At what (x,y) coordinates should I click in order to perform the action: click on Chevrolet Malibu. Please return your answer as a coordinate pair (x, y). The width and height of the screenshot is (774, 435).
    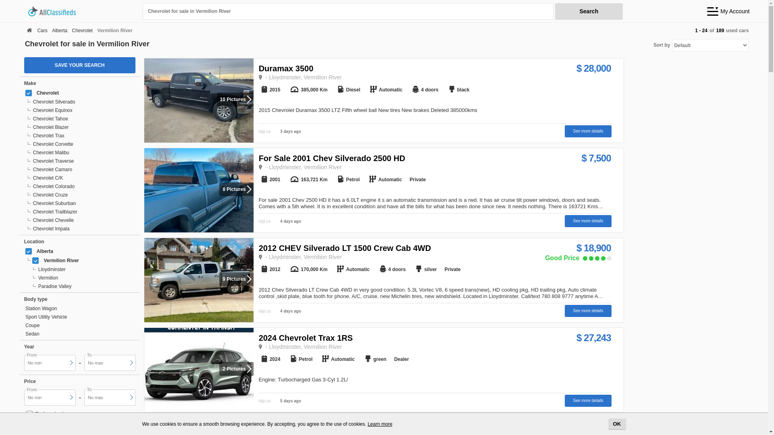
    Looking at the image, I should click on (82, 153).